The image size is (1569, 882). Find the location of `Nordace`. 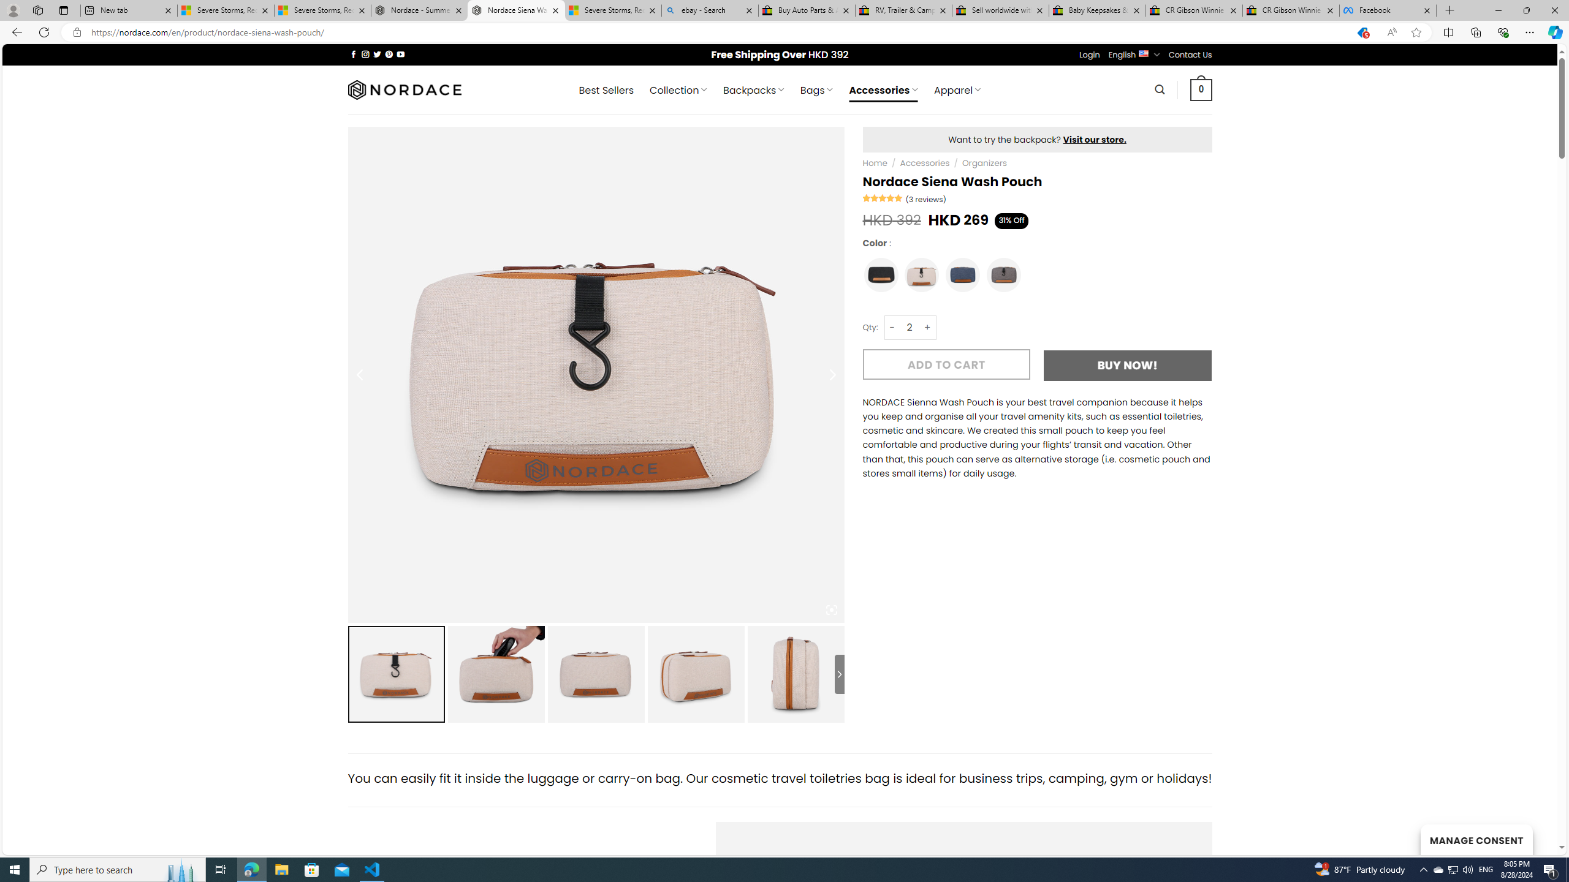

Nordace is located at coordinates (403, 89).